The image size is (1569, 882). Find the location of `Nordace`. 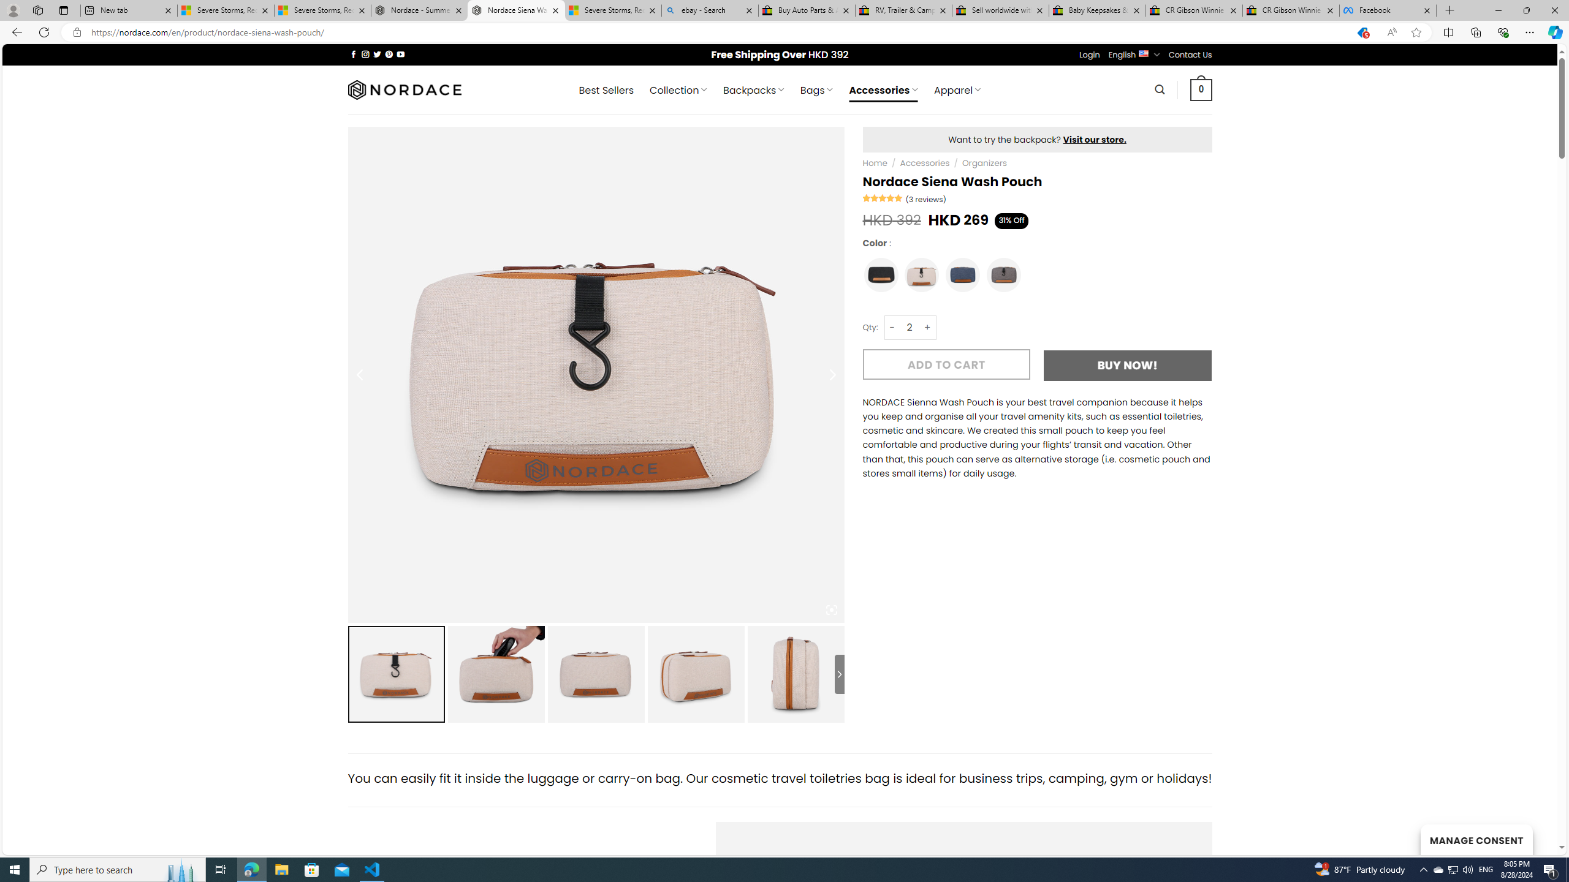

Nordace is located at coordinates (403, 89).